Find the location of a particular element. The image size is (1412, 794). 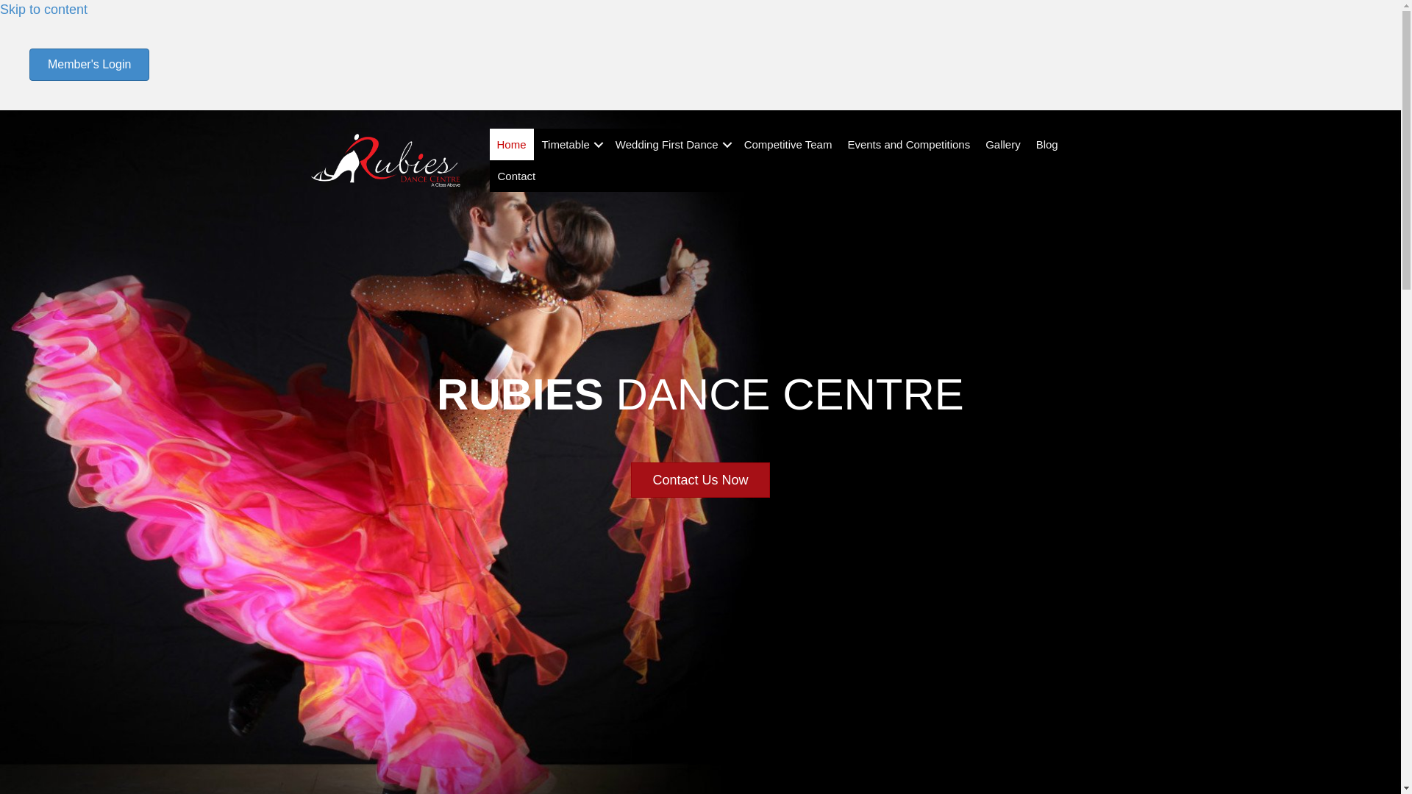

Wedding First Dance is located at coordinates (672, 144).